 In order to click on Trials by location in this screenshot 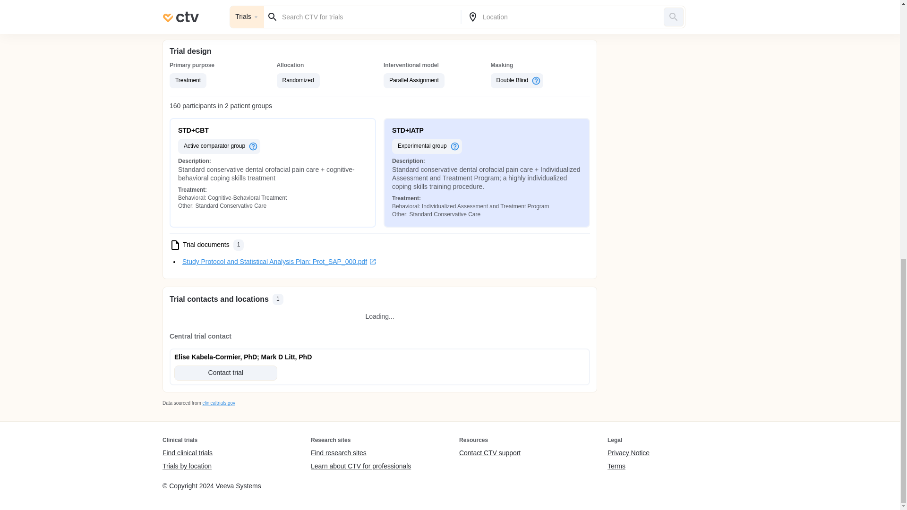, I will do `click(187, 466)`.